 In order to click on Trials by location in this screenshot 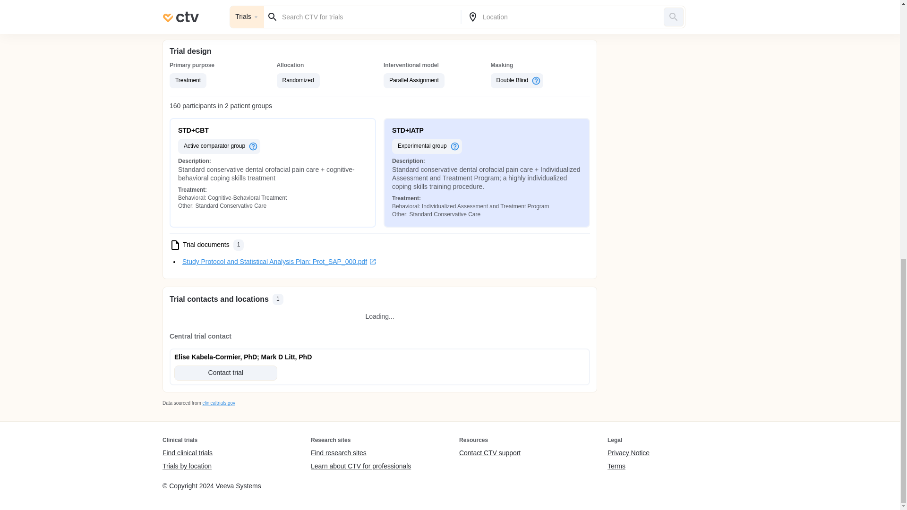, I will do `click(187, 466)`.